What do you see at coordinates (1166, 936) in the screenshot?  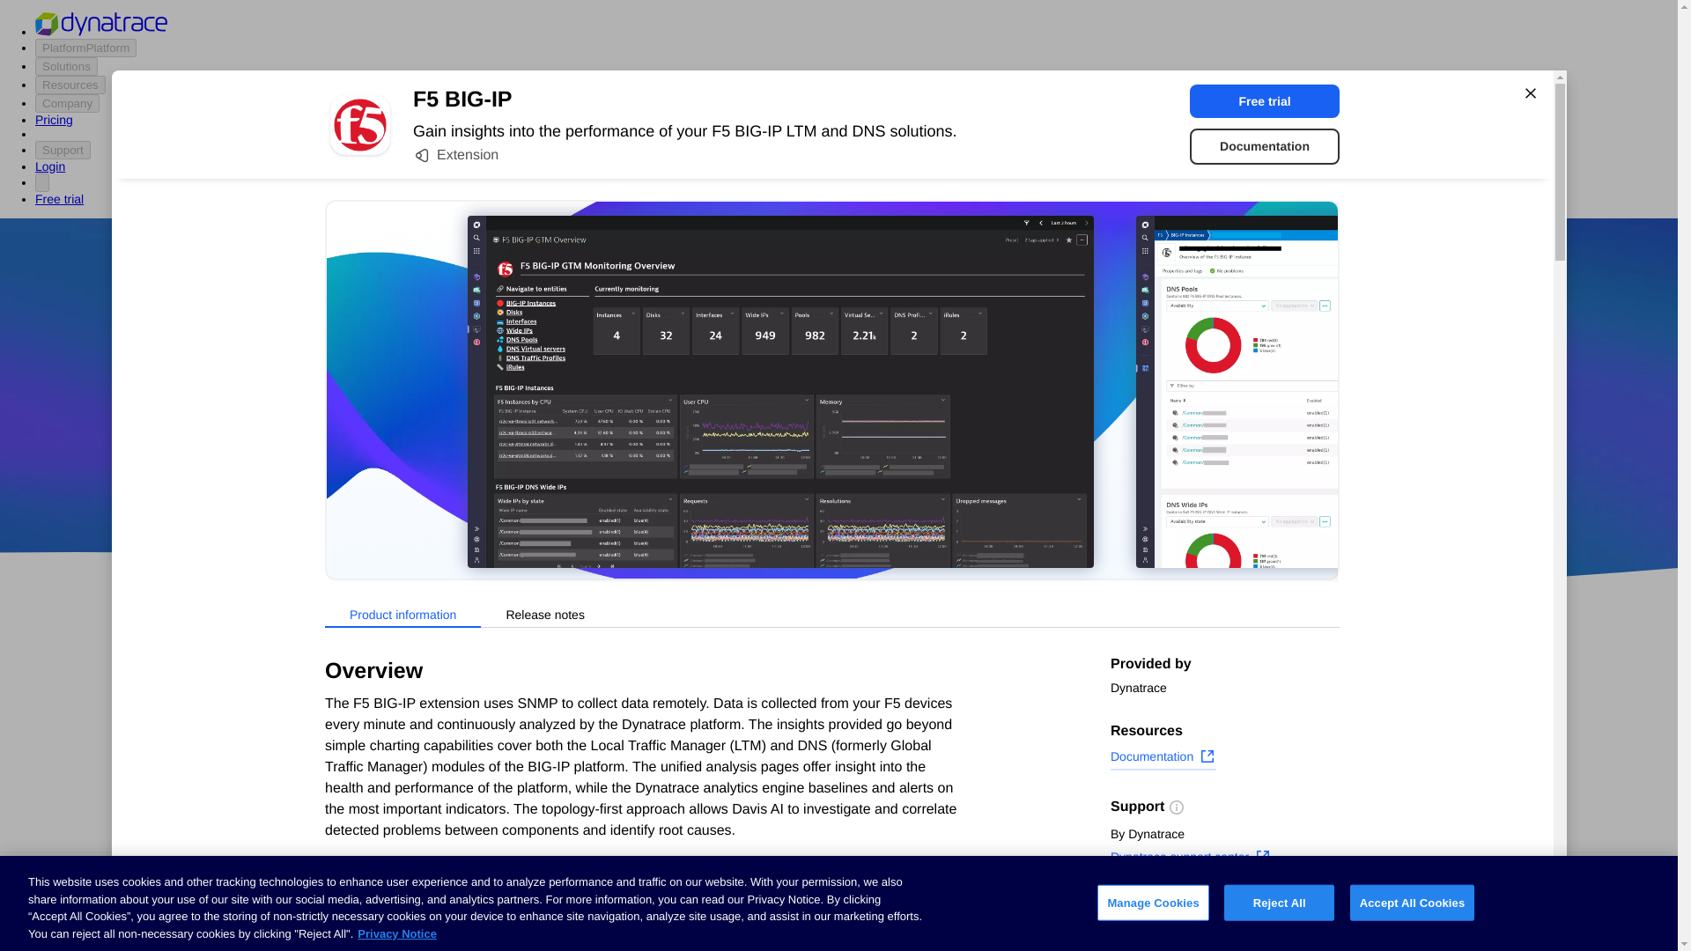 I see `Copy page link` at bounding box center [1166, 936].